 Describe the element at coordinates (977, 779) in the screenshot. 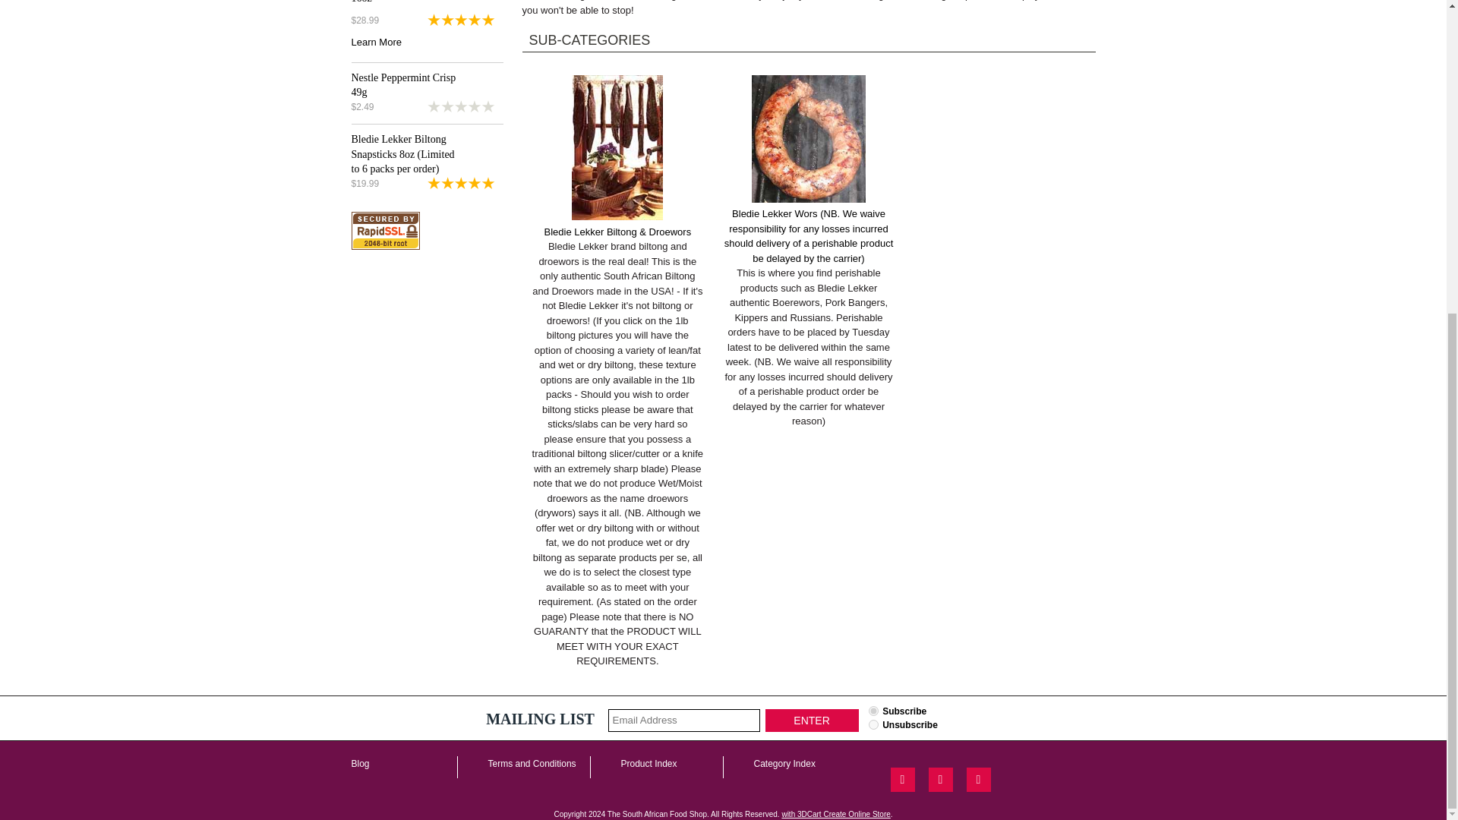

I see `Follow Us on Pinterest` at that location.